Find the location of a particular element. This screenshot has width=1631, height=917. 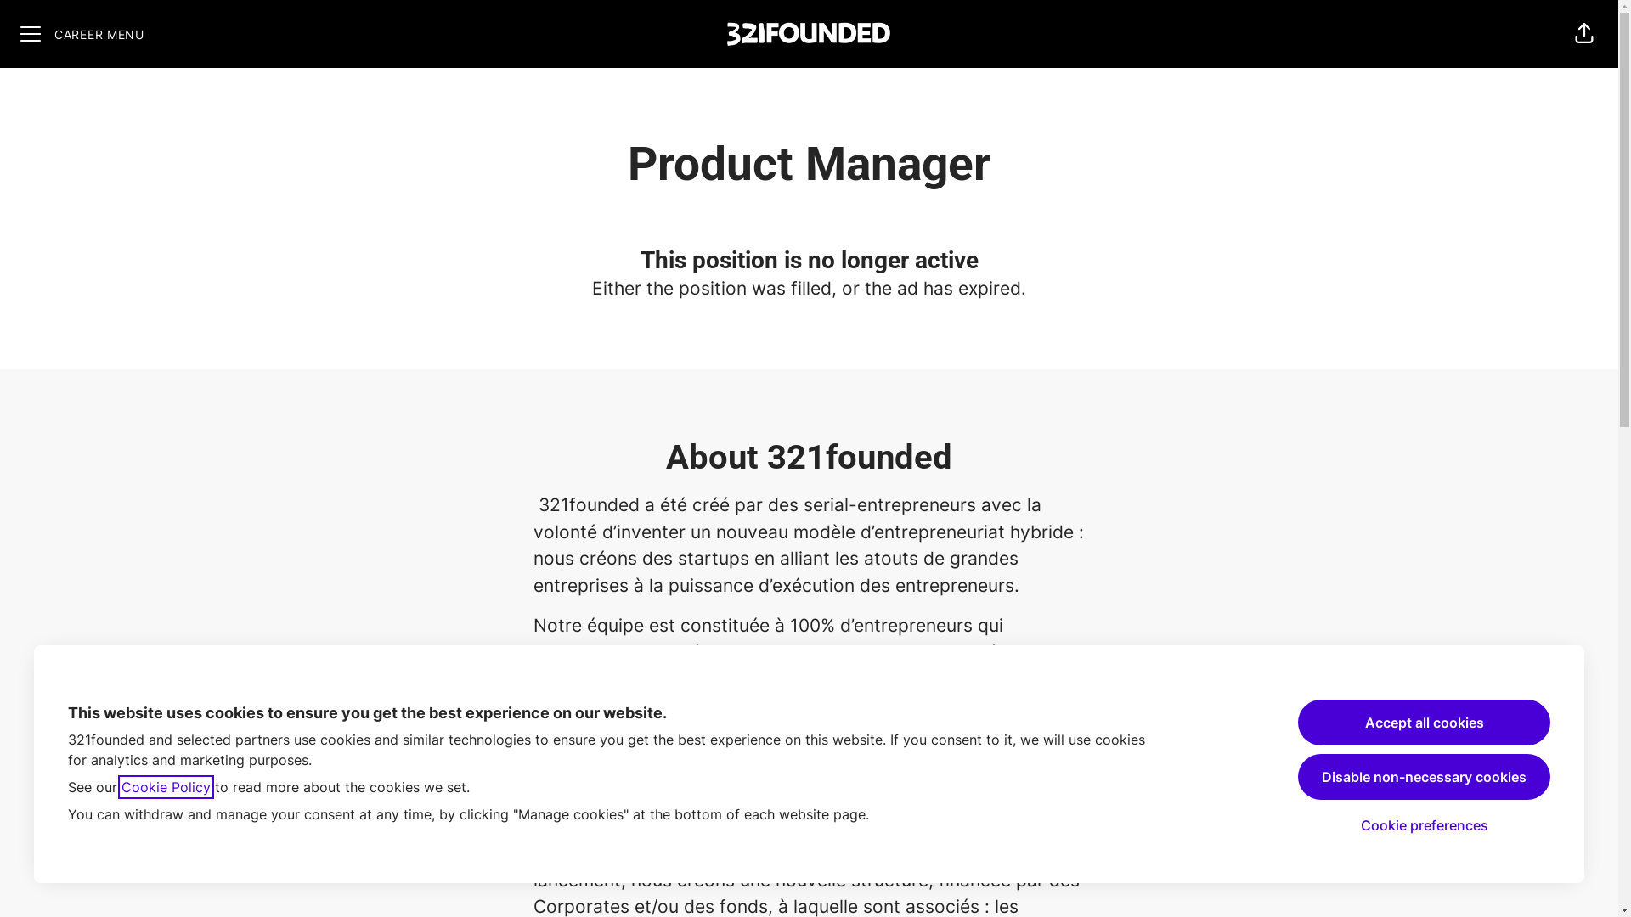

CAREER MENU is located at coordinates (82, 34).